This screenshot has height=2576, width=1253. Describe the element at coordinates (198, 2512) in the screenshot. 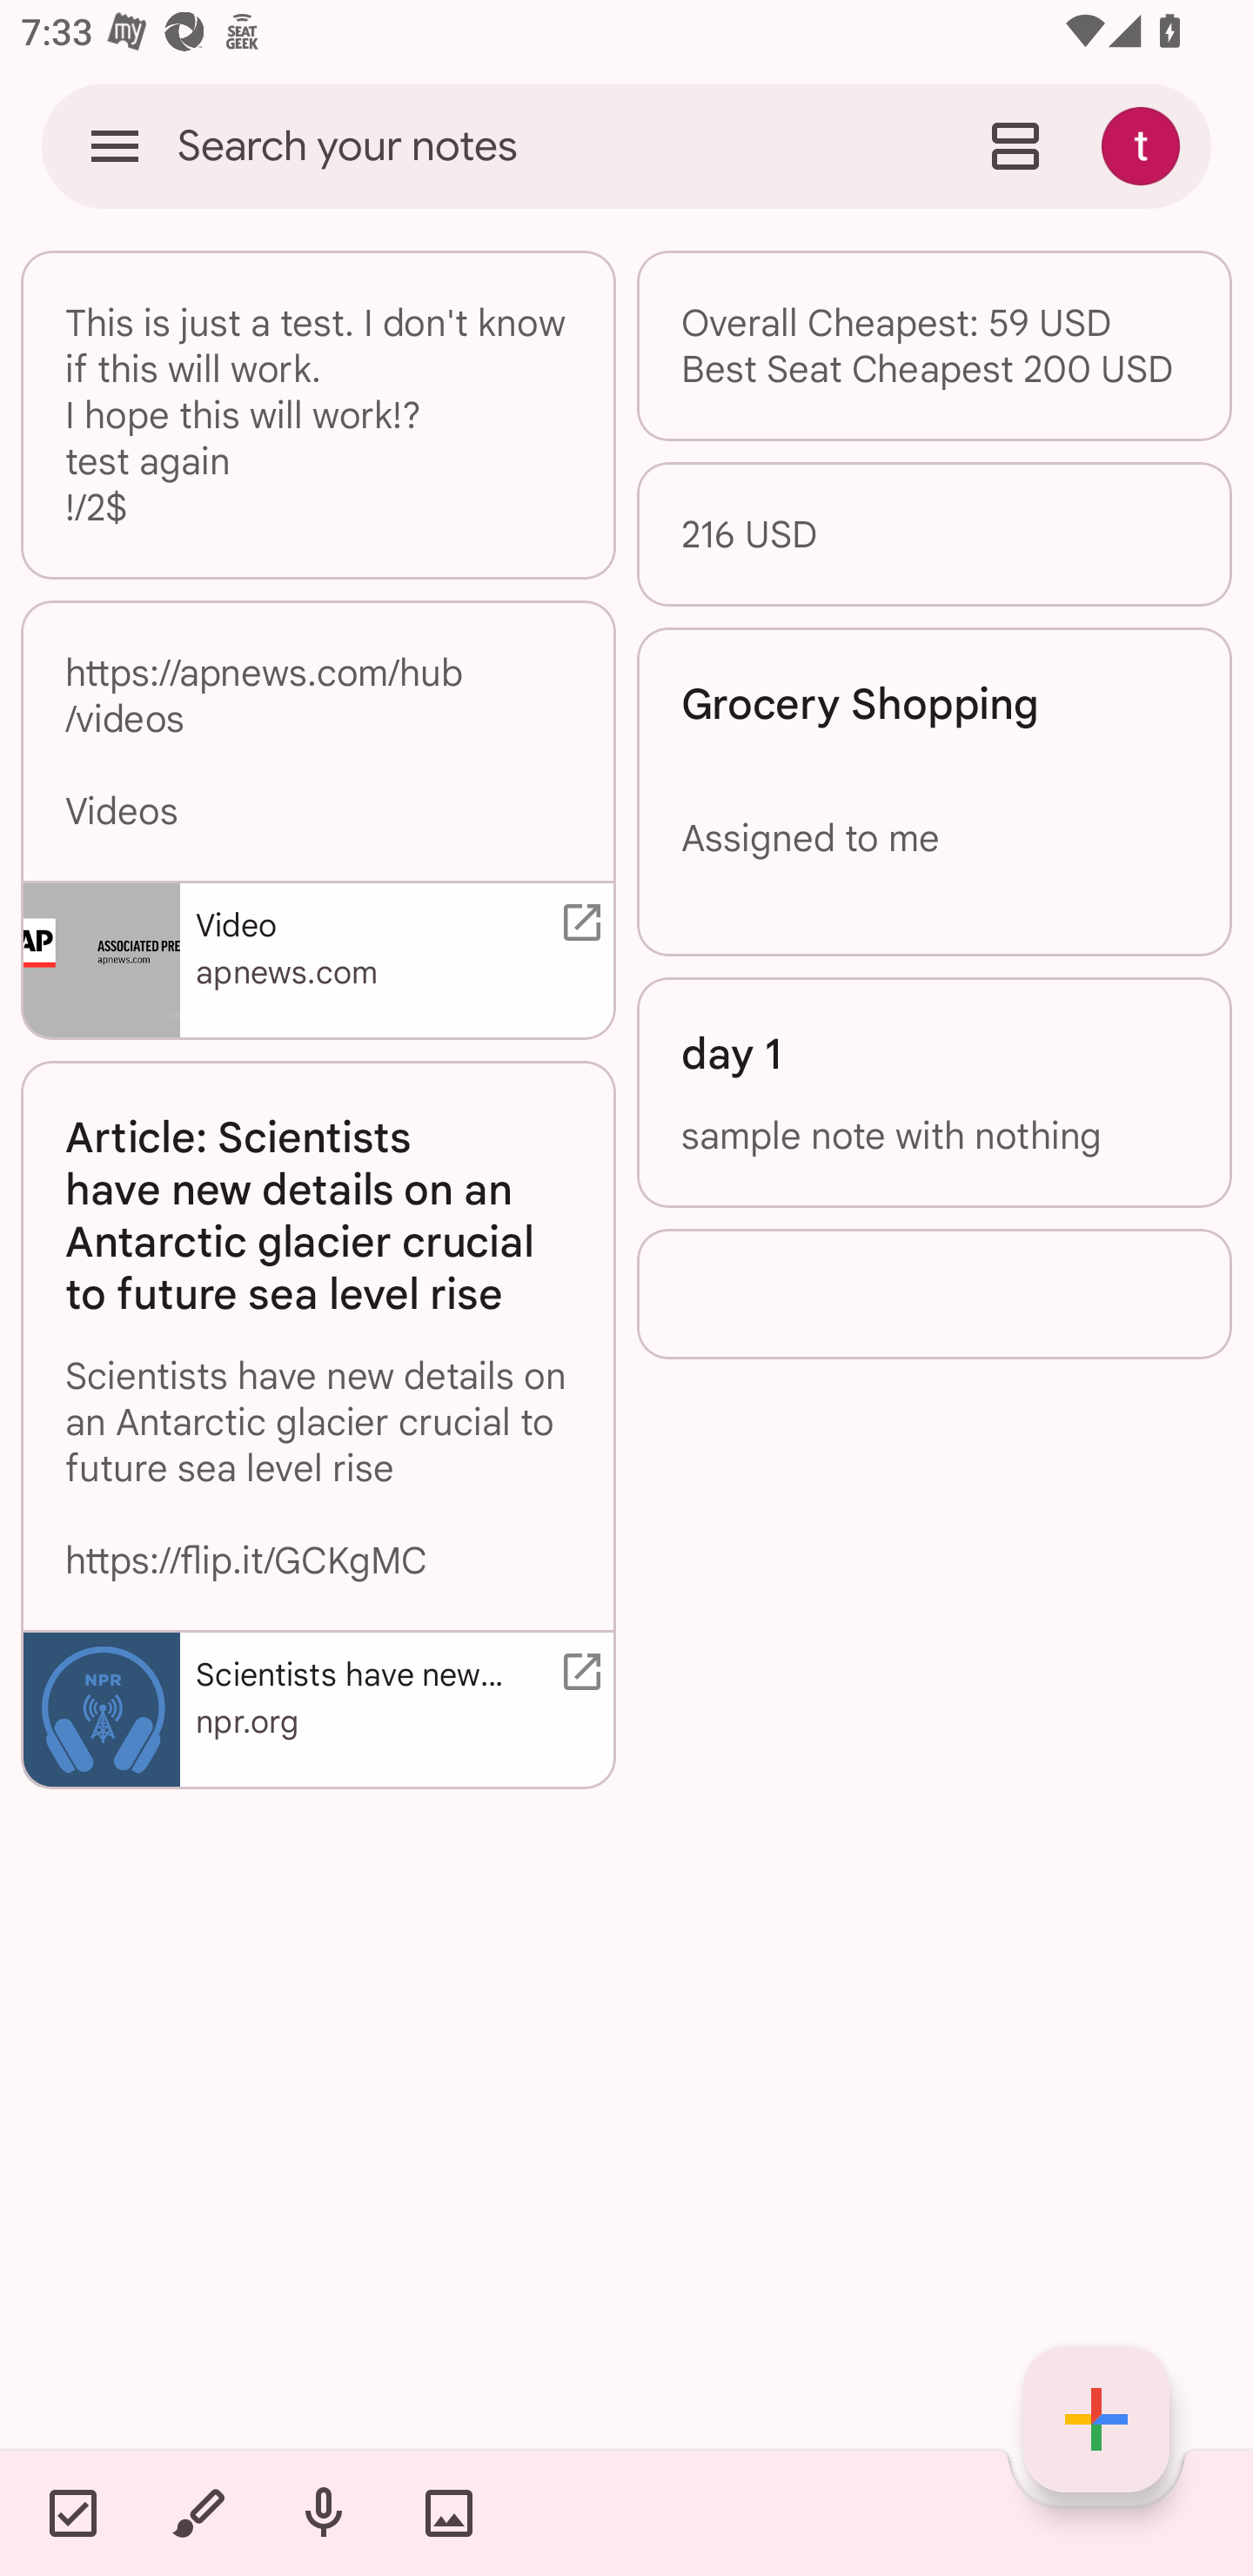

I see `New drawing note` at that location.